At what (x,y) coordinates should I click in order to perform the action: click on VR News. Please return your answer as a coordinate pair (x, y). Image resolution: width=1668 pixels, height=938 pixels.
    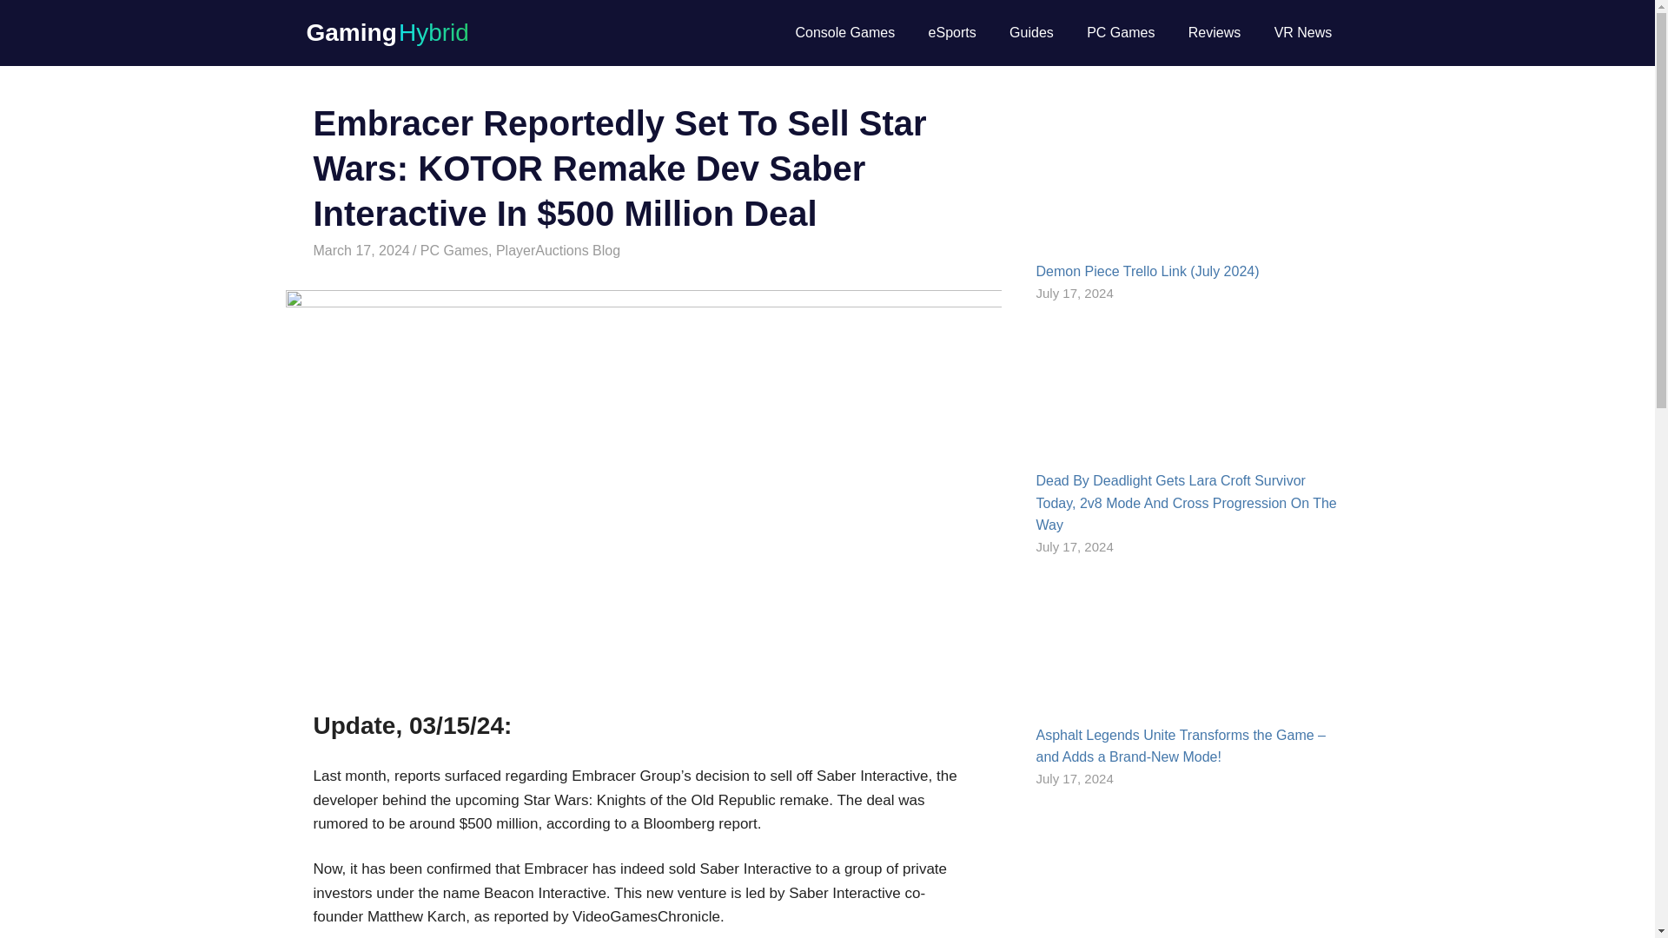
    Looking at the image, I should click on (1302, 32).